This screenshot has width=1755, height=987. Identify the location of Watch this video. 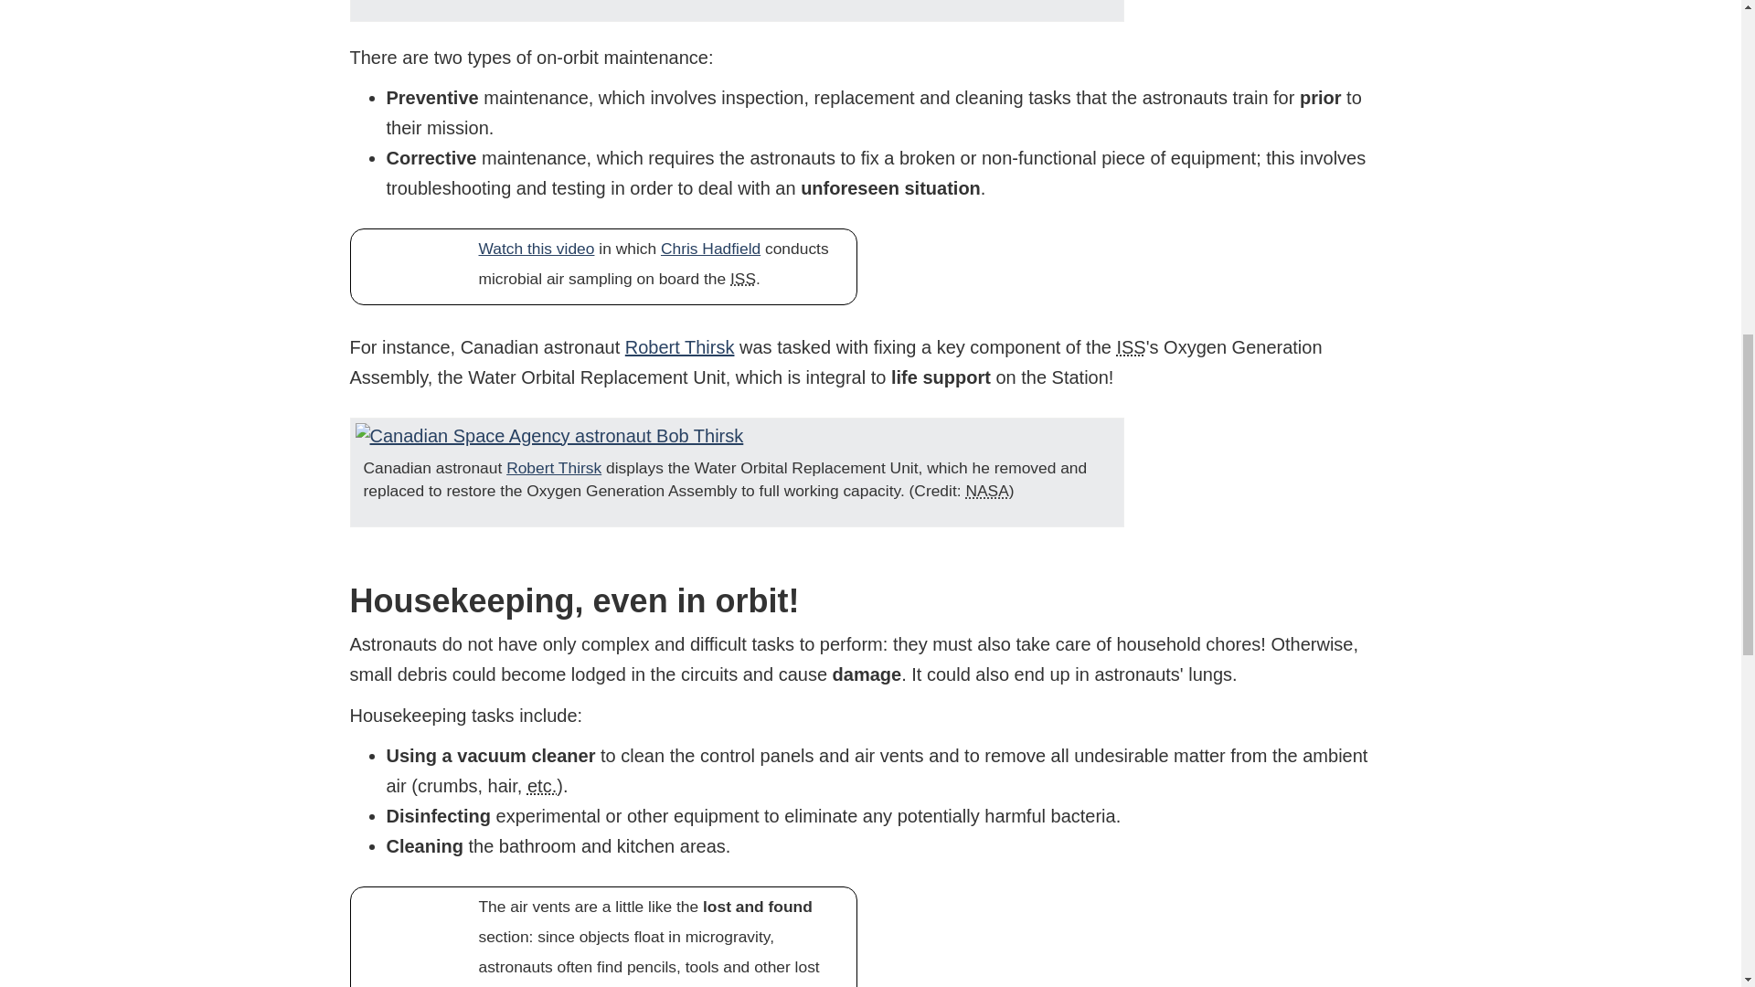
(537, 249).